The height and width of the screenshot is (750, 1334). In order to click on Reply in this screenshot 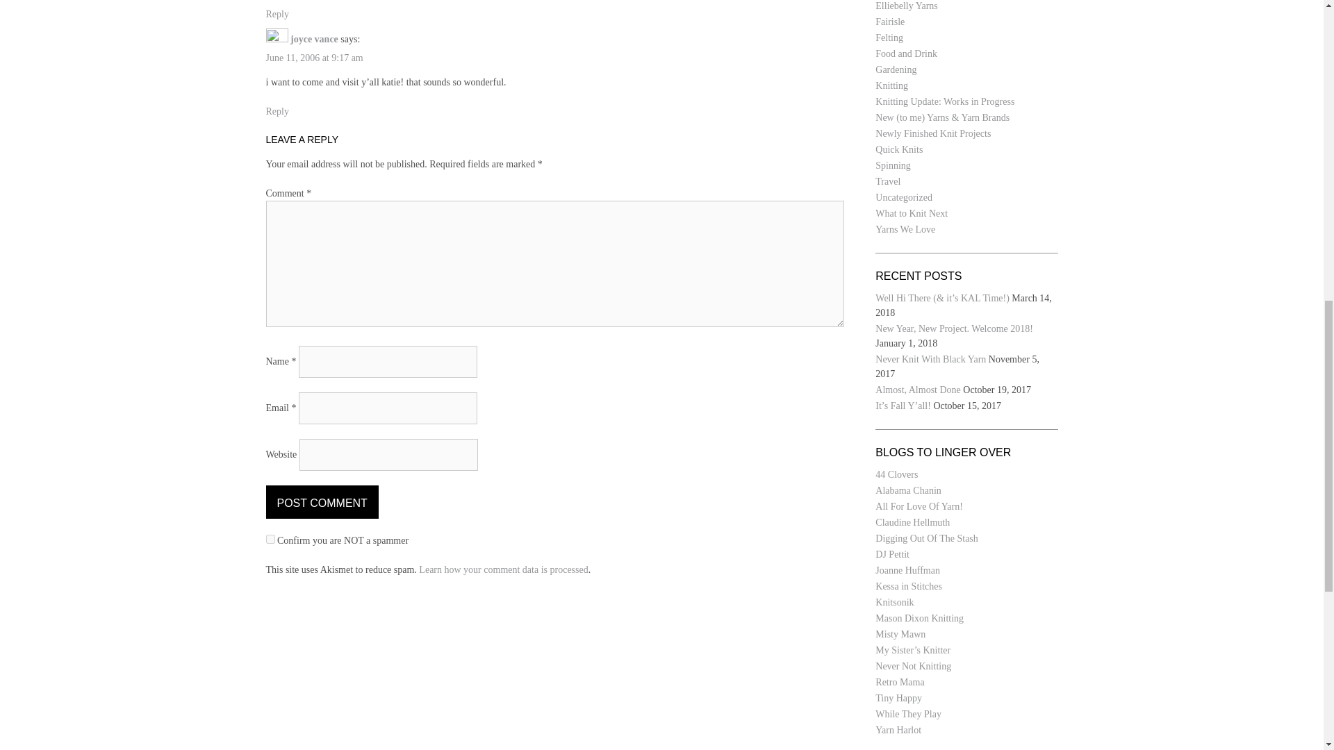, I will do `click(277, 14)`.